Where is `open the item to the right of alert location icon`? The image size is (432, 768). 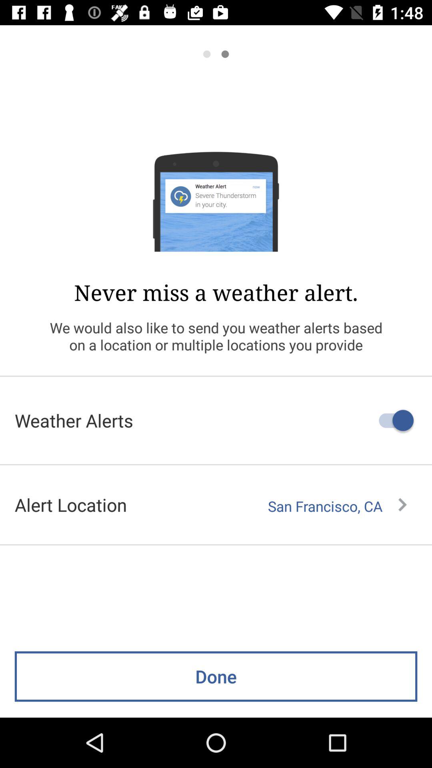 open the item to the right of alert location icon is located at coordinates (337, 506).